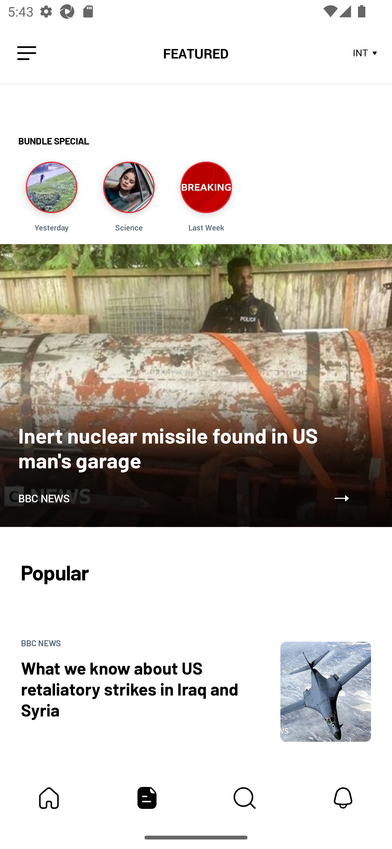  What do you see at coordinates (365, 53) in the screenshot?
I see `INT Store Area` at bounding box center [365, 53].